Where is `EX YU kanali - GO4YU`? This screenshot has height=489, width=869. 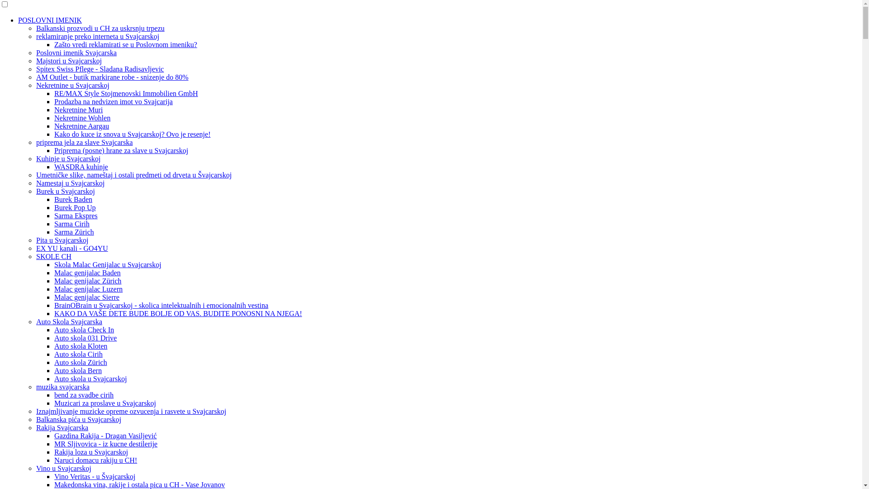 EX YU kanali - GO4YU is located at coordinates (72, 248).